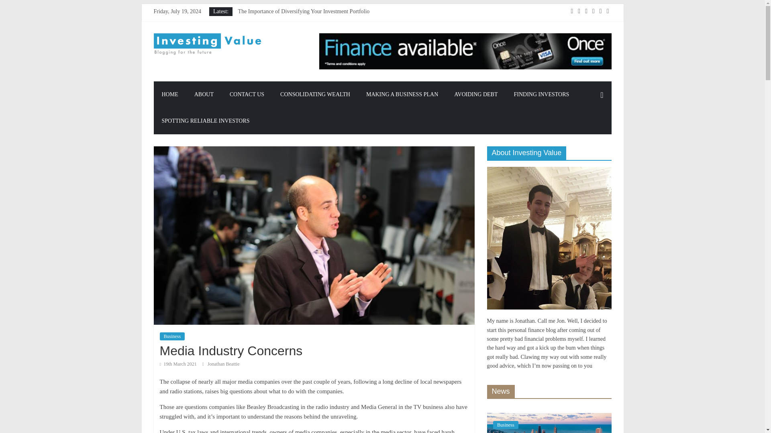 The image size is (771, 433). What do you see at coordinates (223, 364) in the screenshot?
I see `Jonathan Beattie` at bounding box center [223, 364].